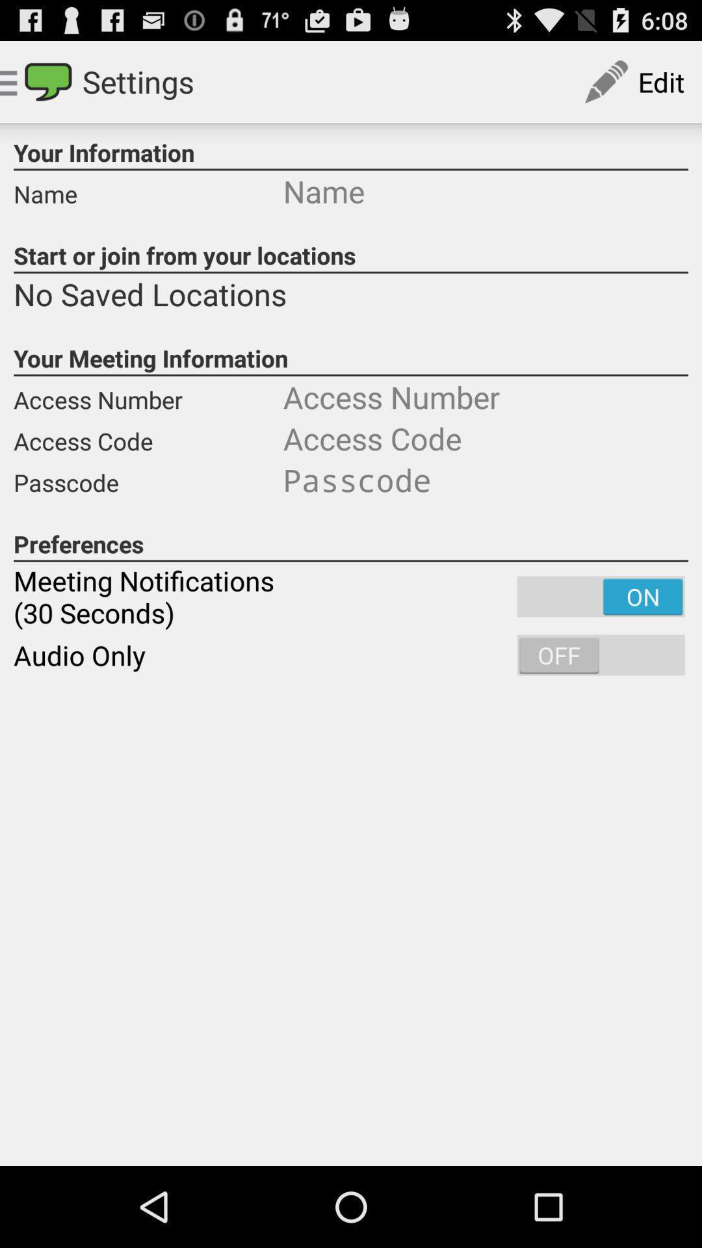 This screenshot has height=1248, width=702. I want to click on enter passcode, so click(486, 480).